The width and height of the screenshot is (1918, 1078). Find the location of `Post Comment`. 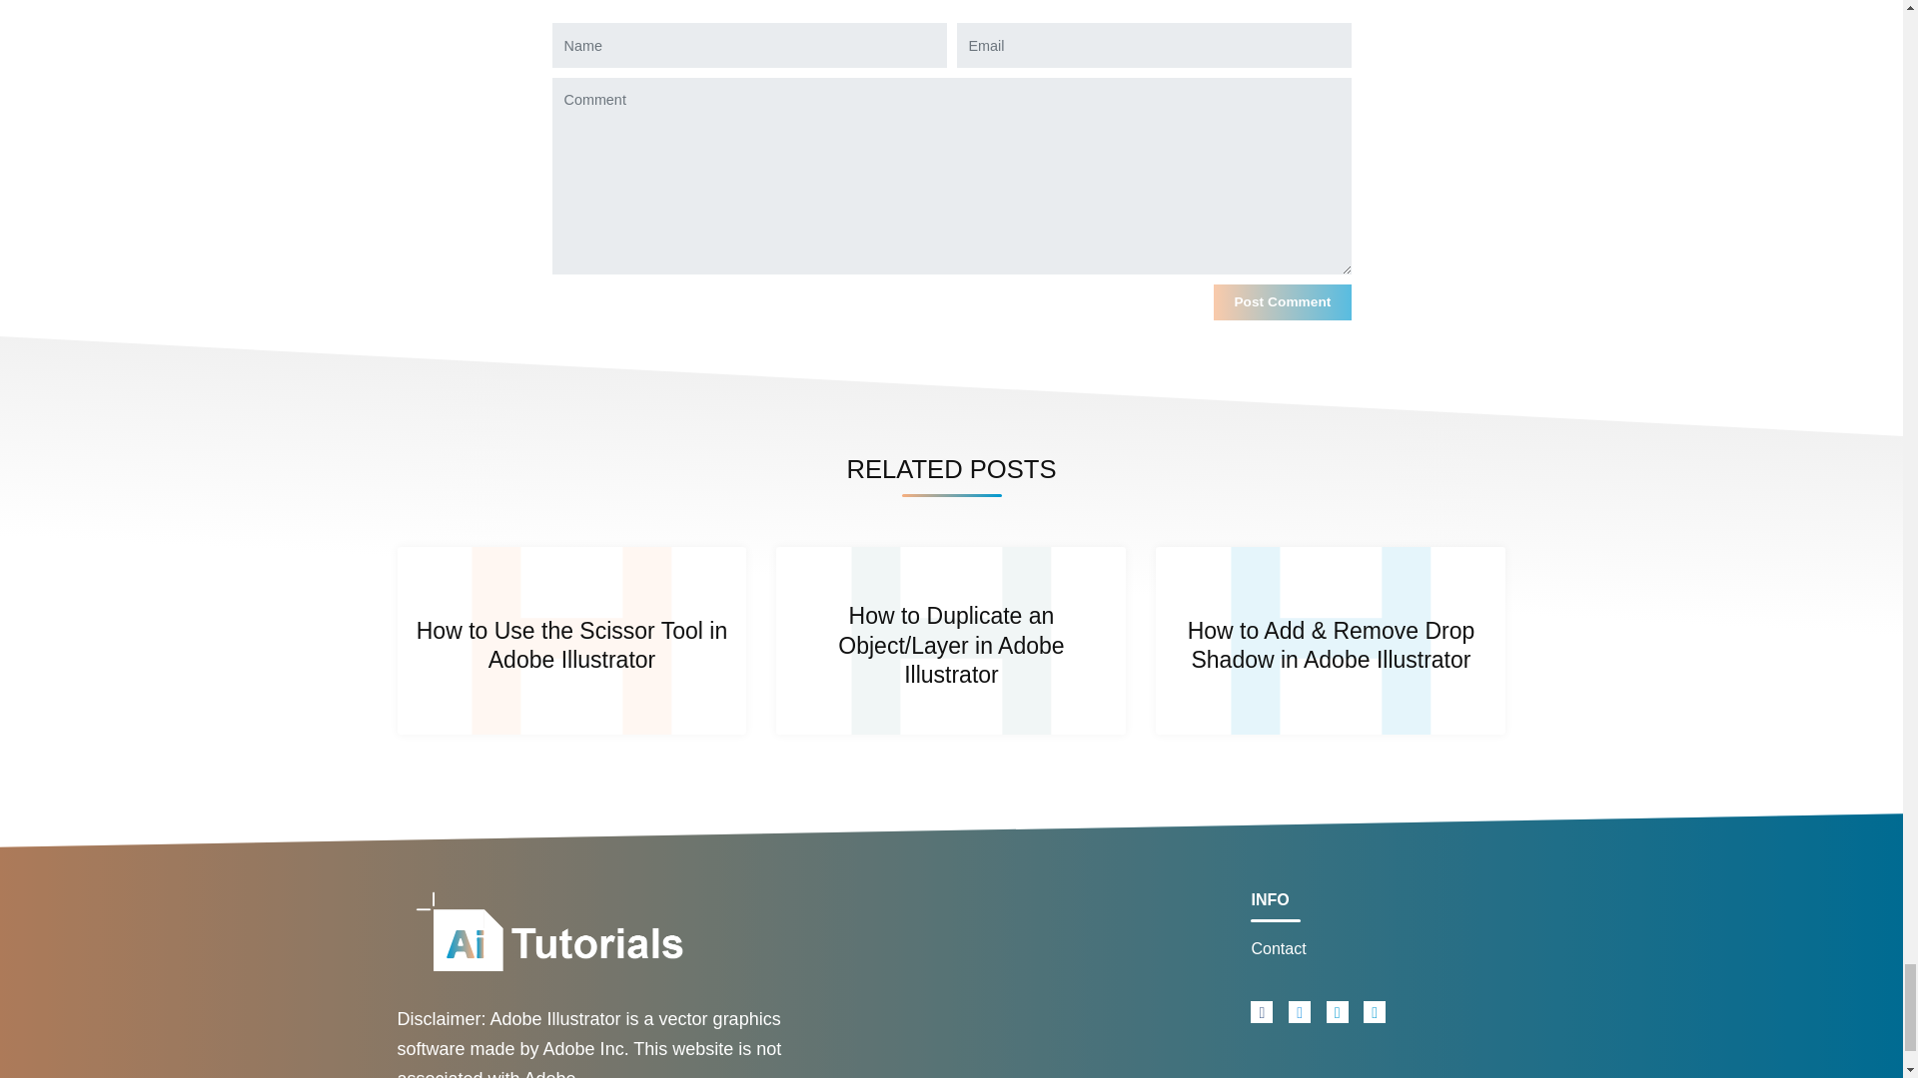

Post Comment is located at coordinates (1282, 301).